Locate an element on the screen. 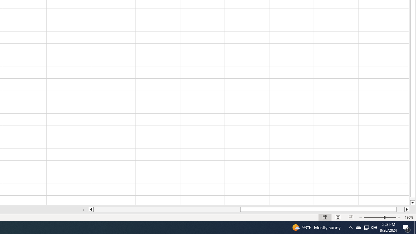  Line down is located at coordinates (412, 203).